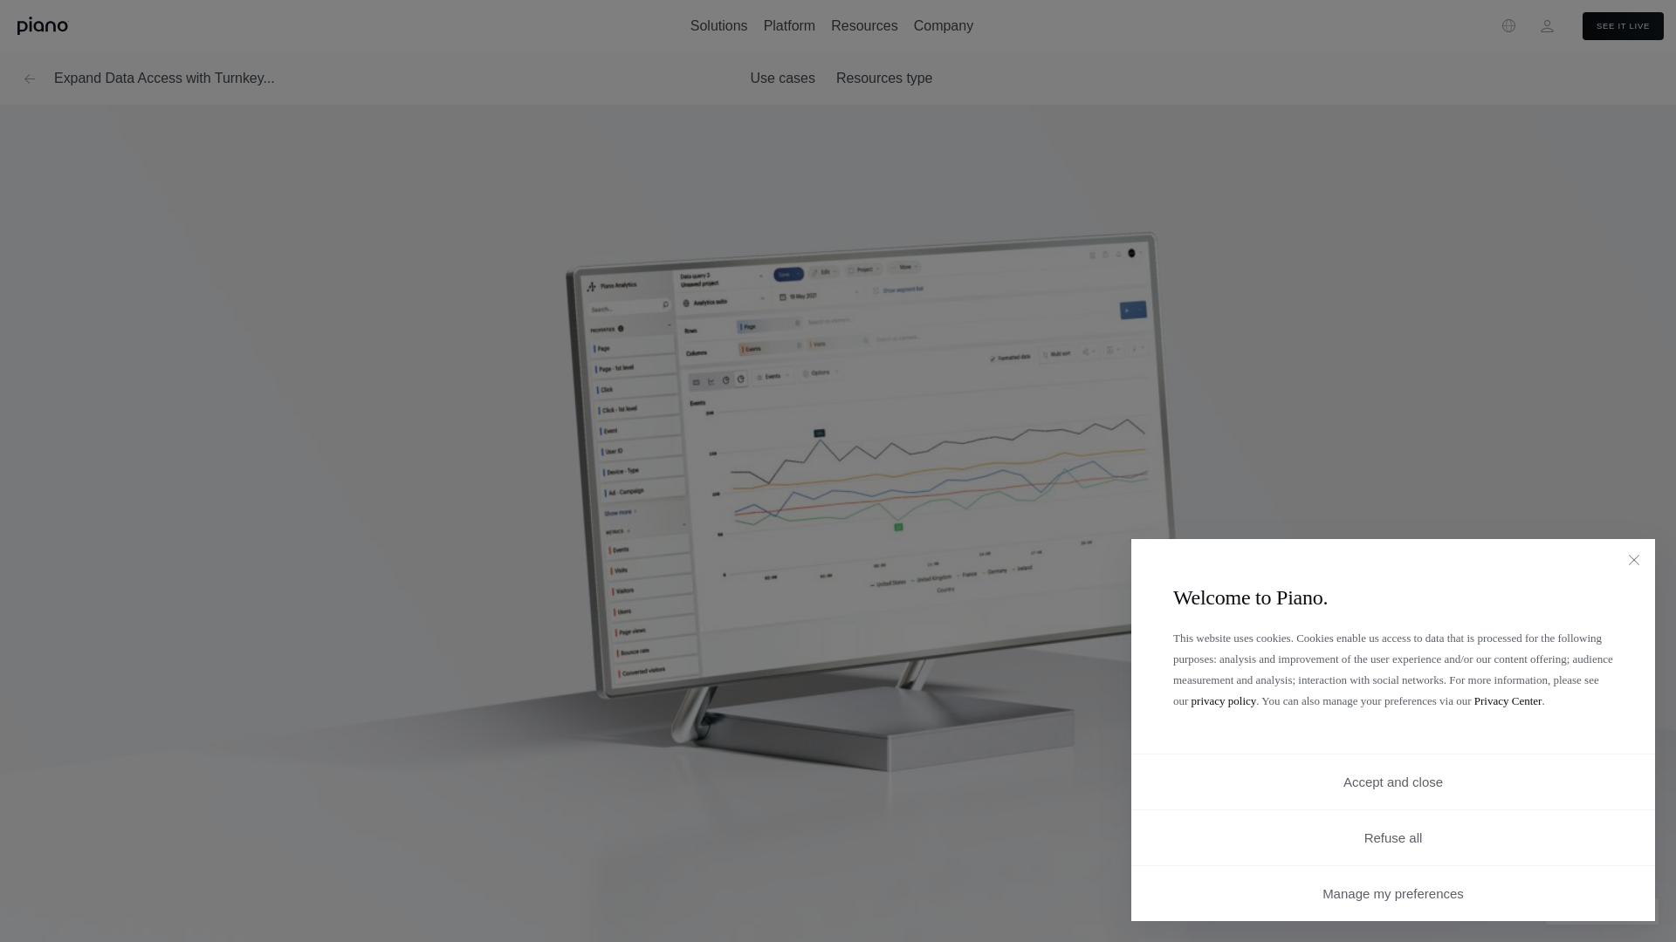 This screenshot has height=942, width=1676. Describe the element at coordinates (1393, 893) in the screenshot. I see `Manage my preferences` at that location.